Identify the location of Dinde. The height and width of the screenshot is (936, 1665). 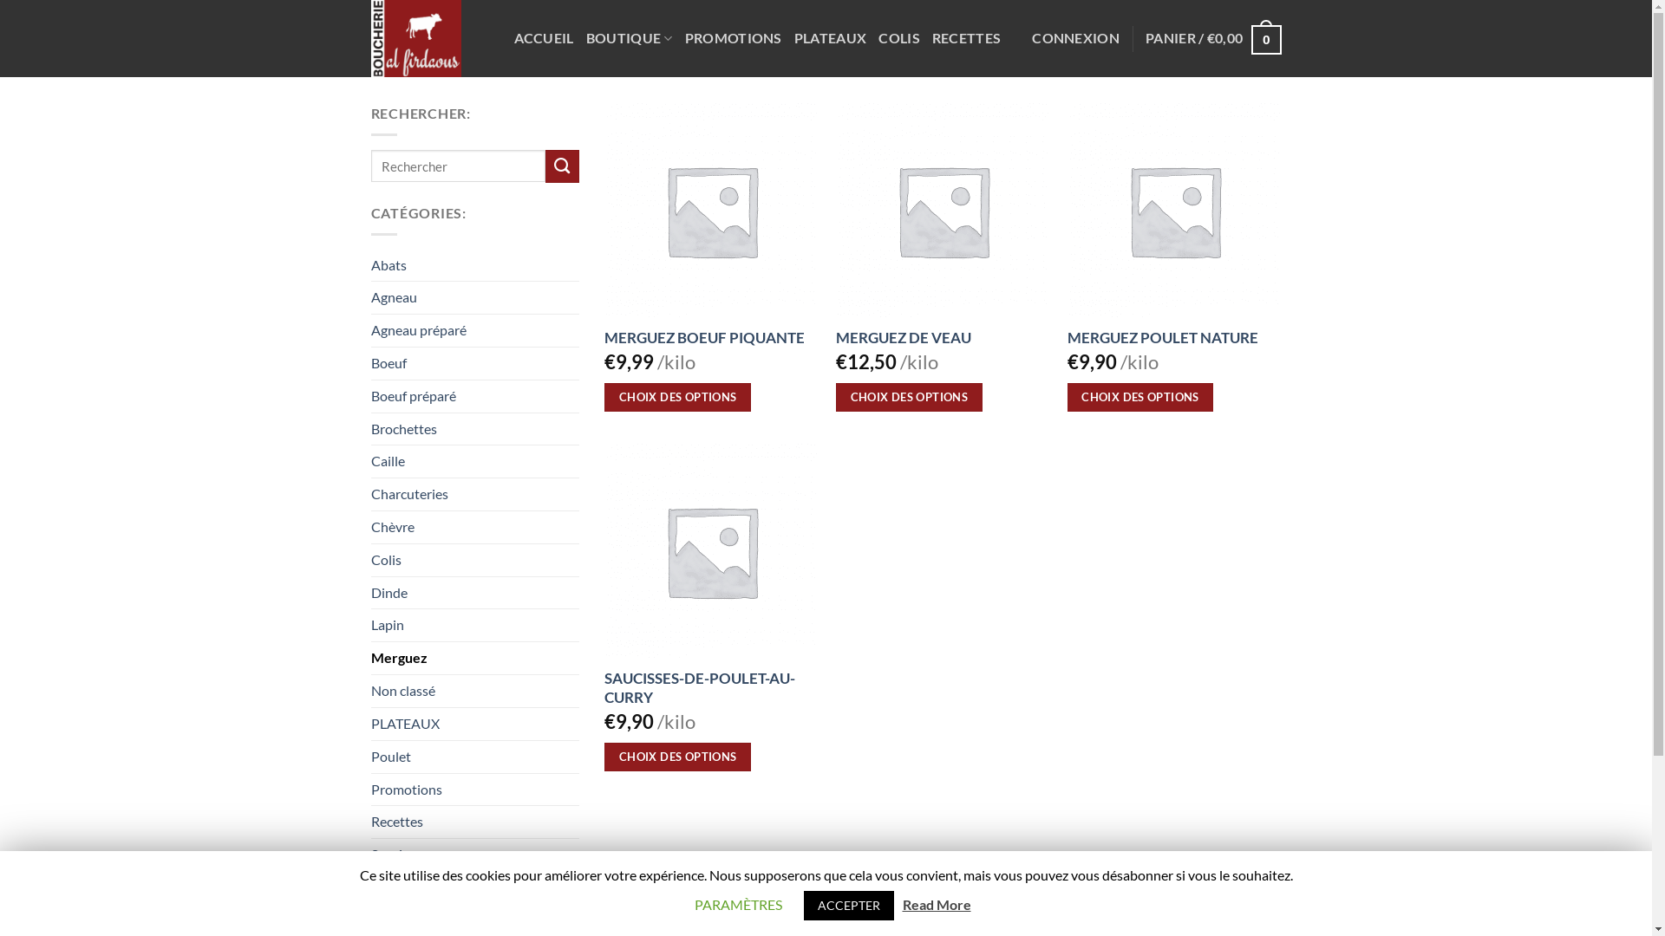
(475, 593).